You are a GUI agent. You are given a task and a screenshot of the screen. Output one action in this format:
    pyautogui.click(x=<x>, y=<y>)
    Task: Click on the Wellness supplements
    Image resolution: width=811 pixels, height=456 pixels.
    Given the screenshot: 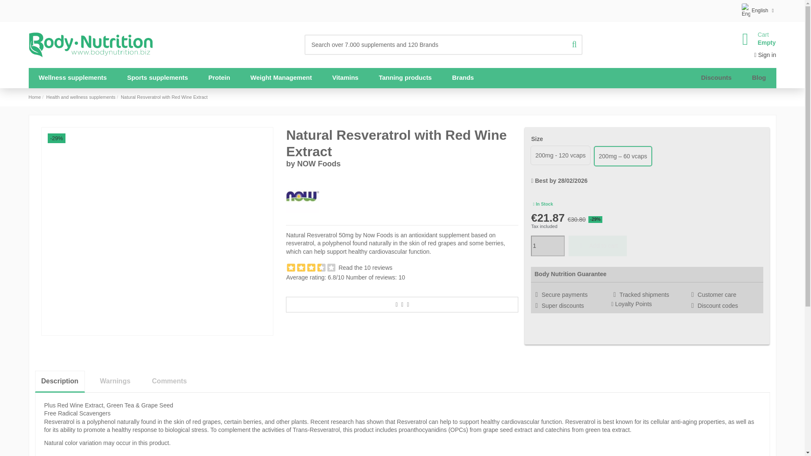 What is the action you would take?
    pyautogui.click(x=755, y=39)
    